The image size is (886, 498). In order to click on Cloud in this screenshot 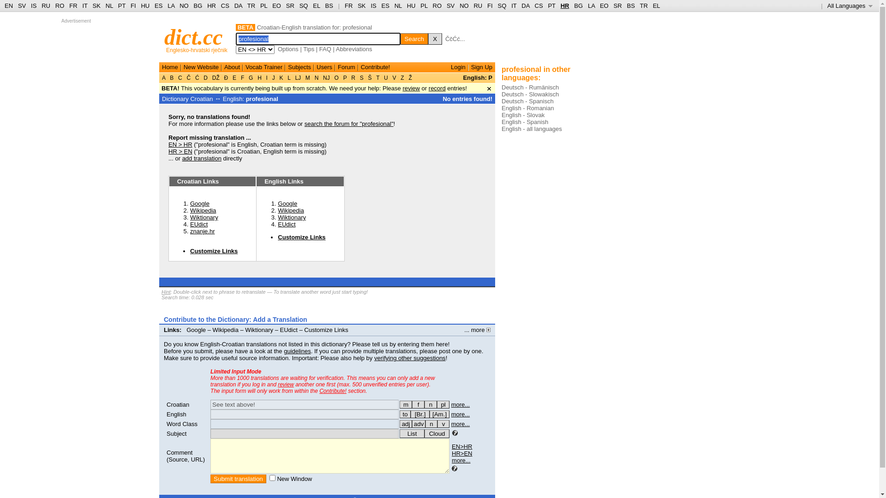, I will do `click(437, 433)`.